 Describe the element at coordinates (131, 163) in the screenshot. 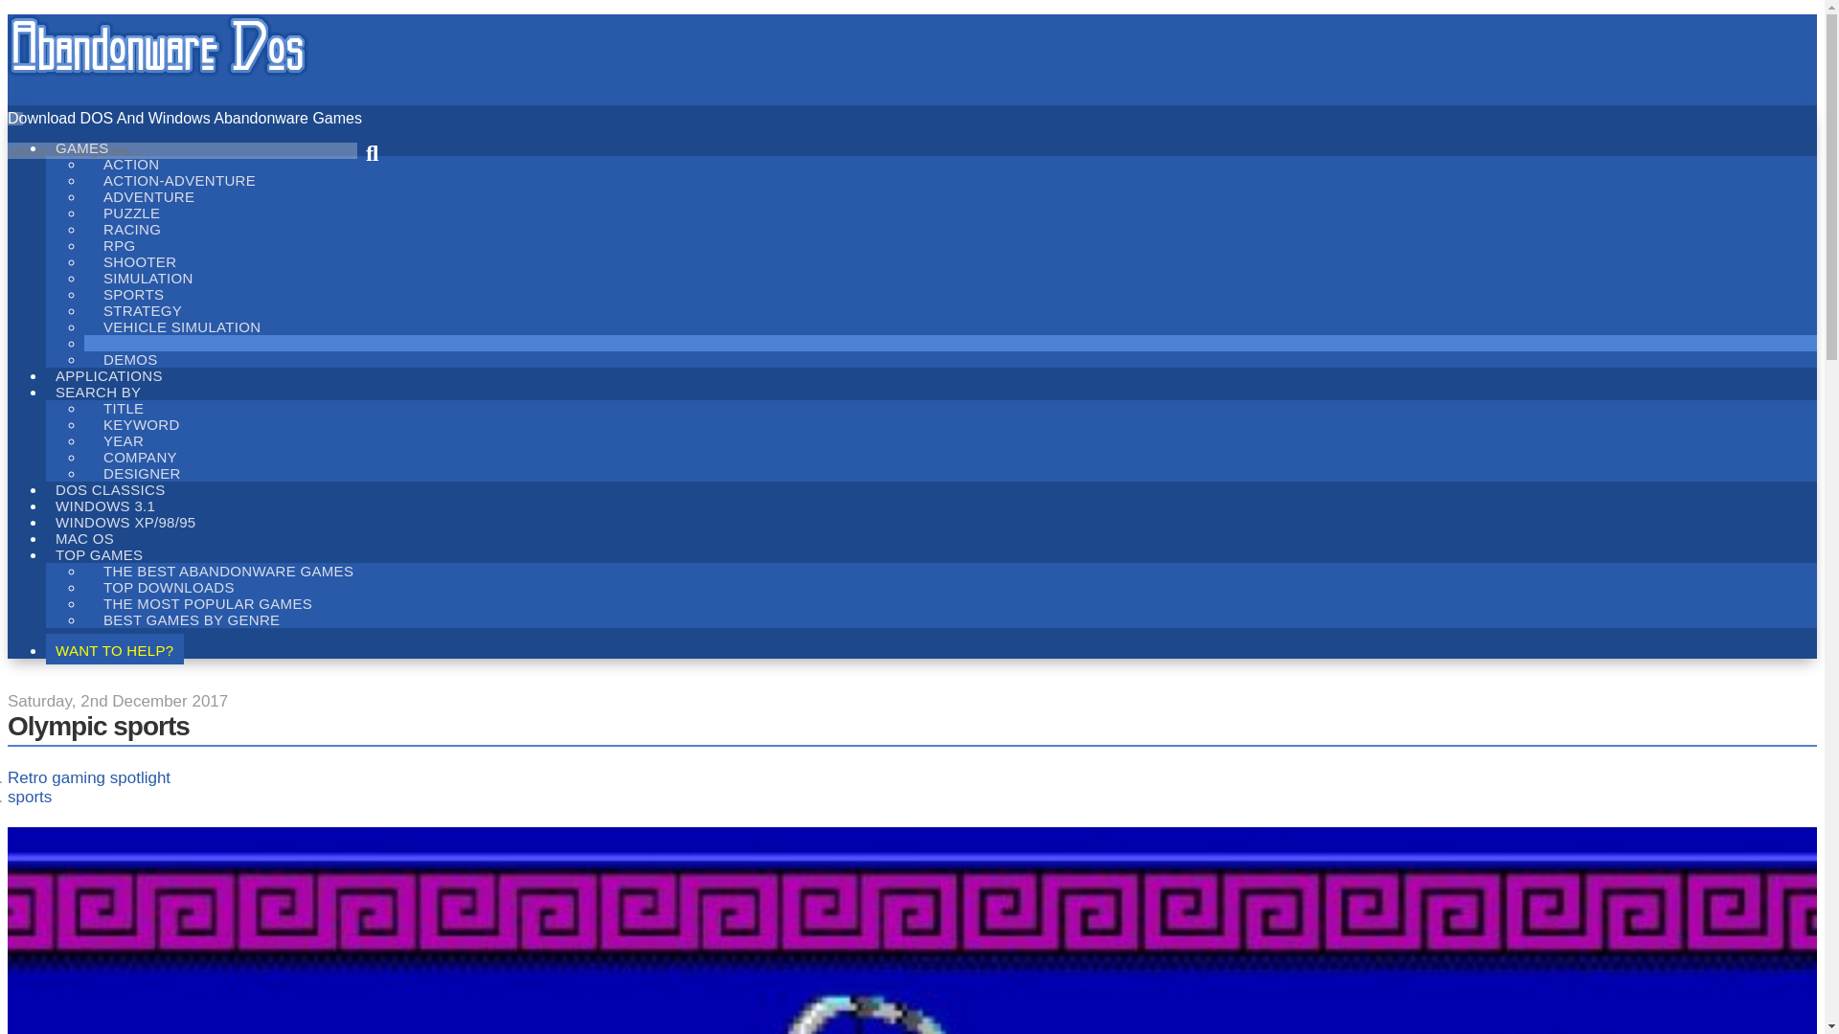

I see `ACTION` at that location.